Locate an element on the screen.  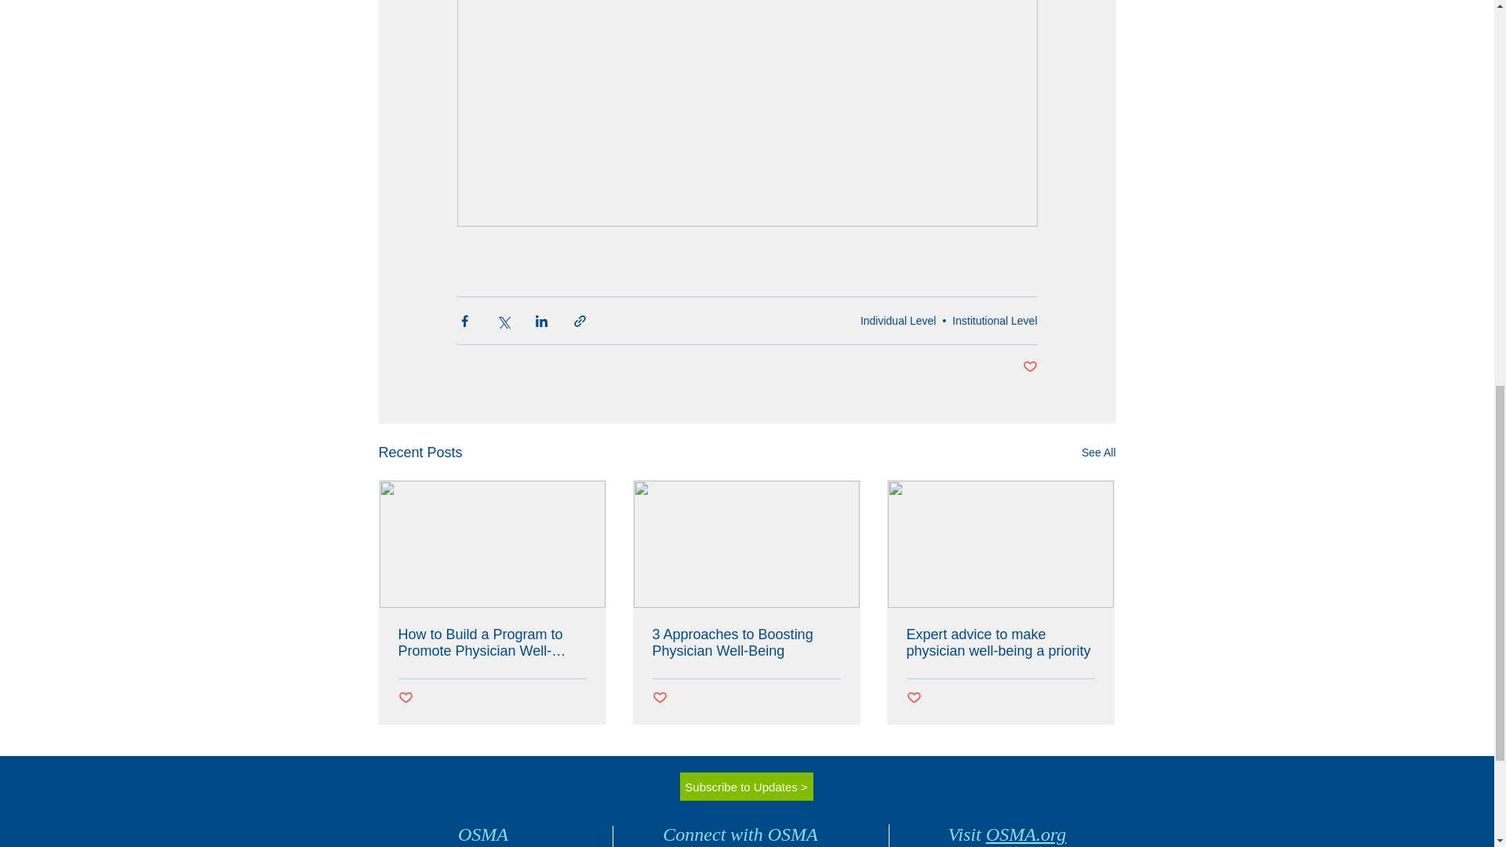
Post not marked as liked is located at coordinates (406, 698).